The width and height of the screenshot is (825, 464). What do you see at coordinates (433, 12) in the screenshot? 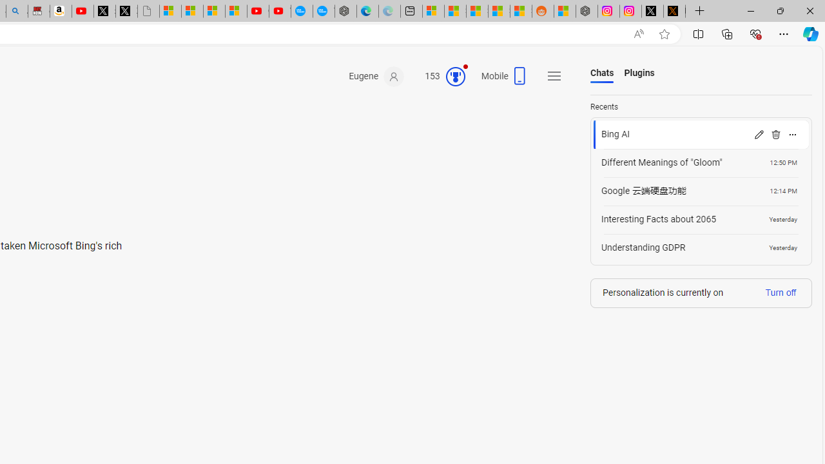
I see `Microsoft account | Microsoft Account Privacy Settings` at bounding box center [433, 12].